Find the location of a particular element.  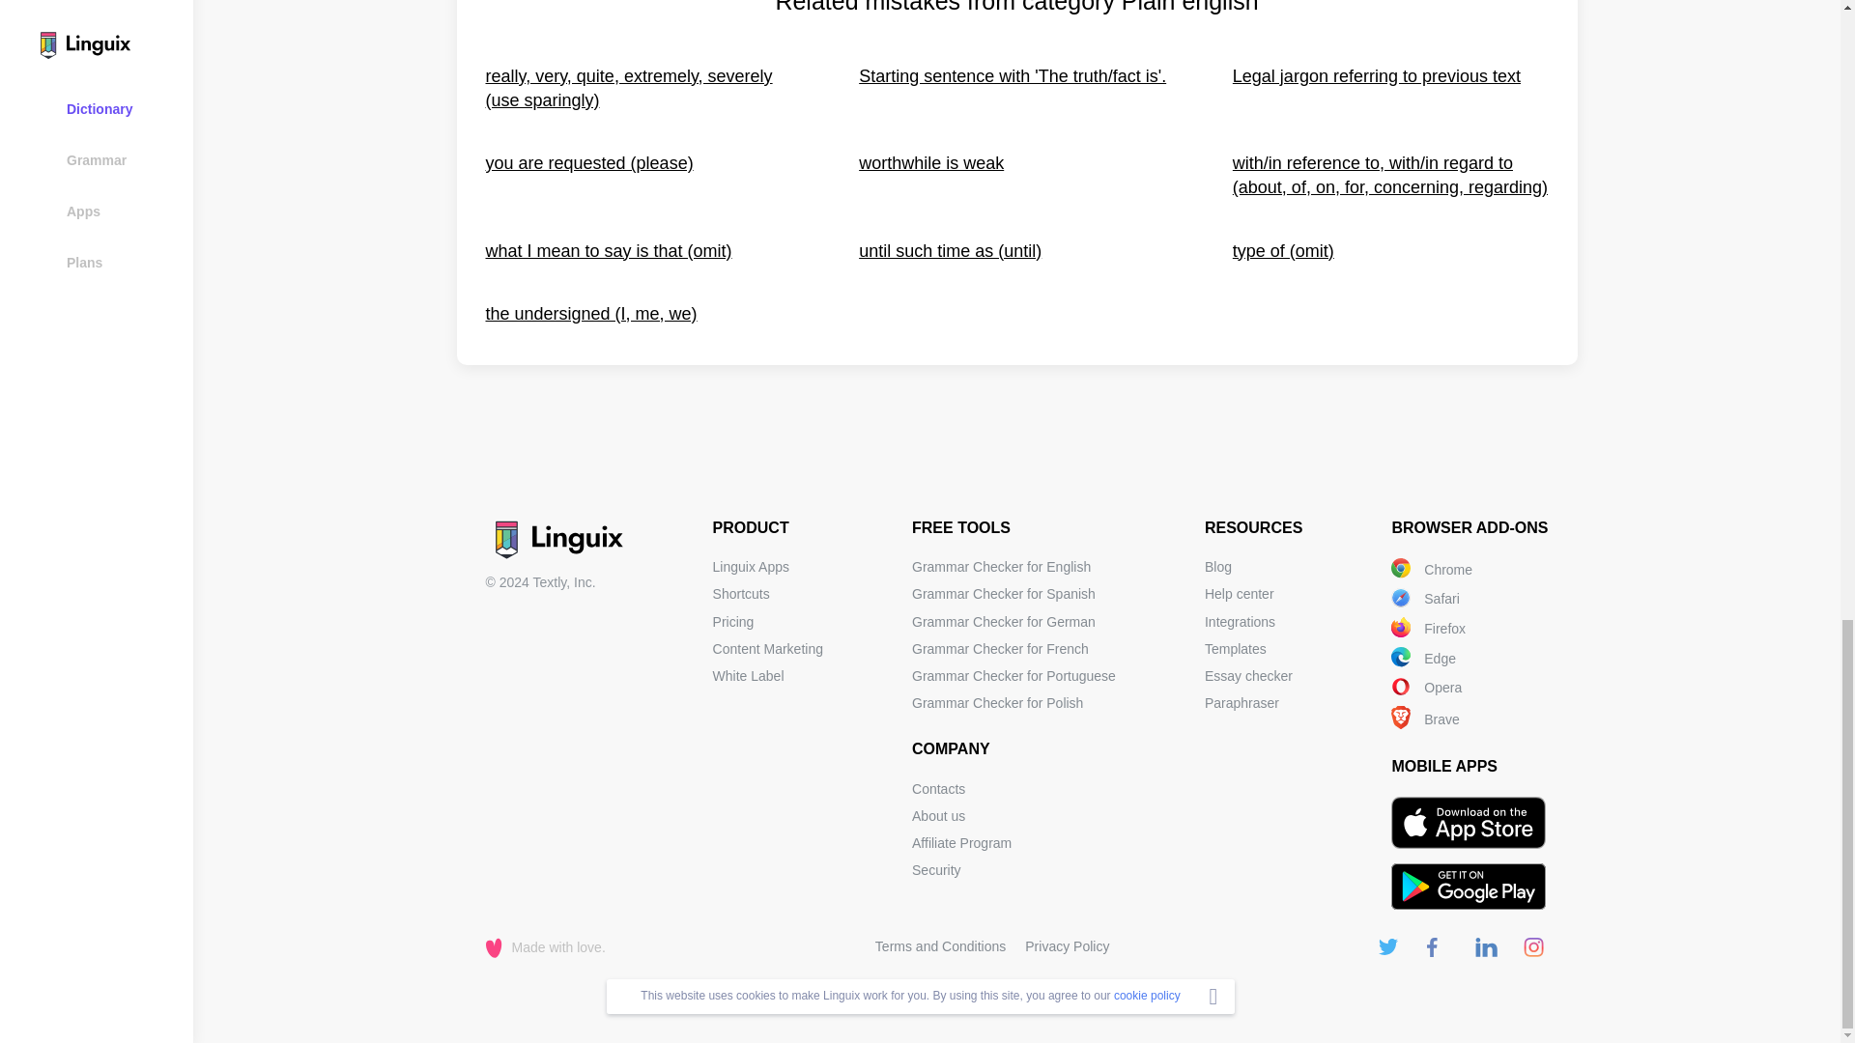

Grammar Checker for German is located at coordinates (1004, 622).